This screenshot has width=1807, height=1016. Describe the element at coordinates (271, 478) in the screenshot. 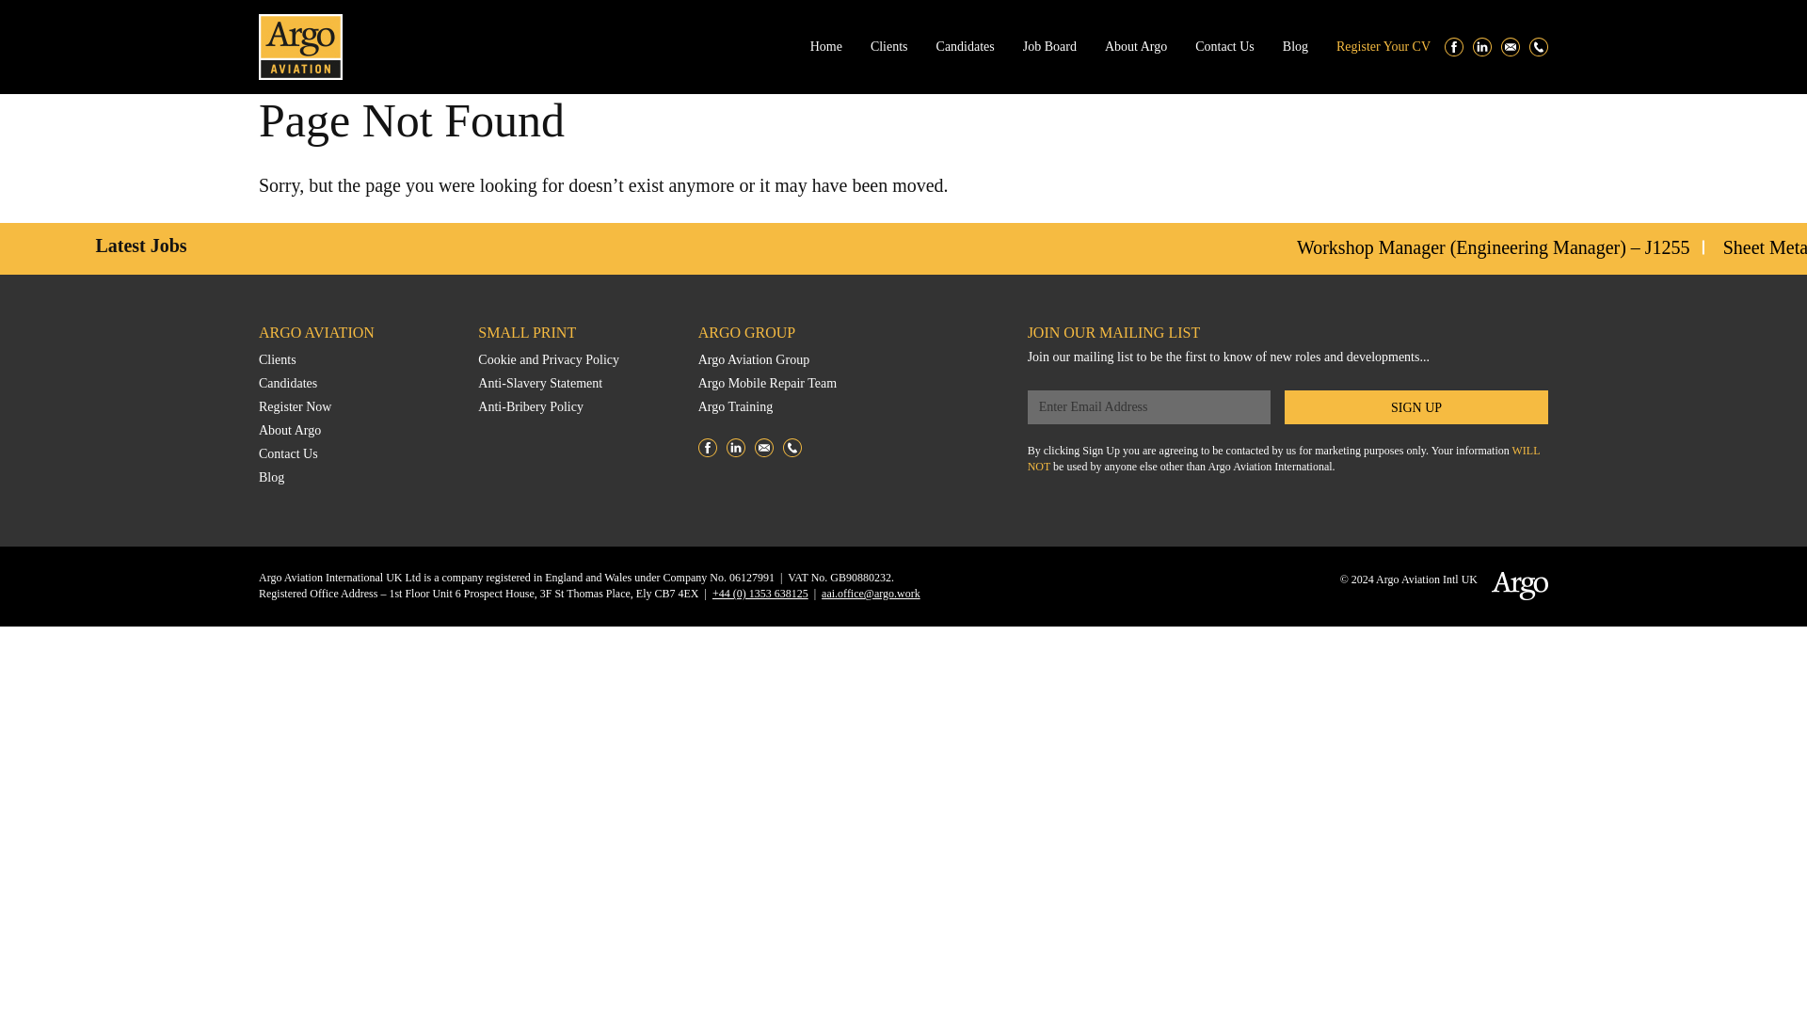

I see `Blog` at that location.